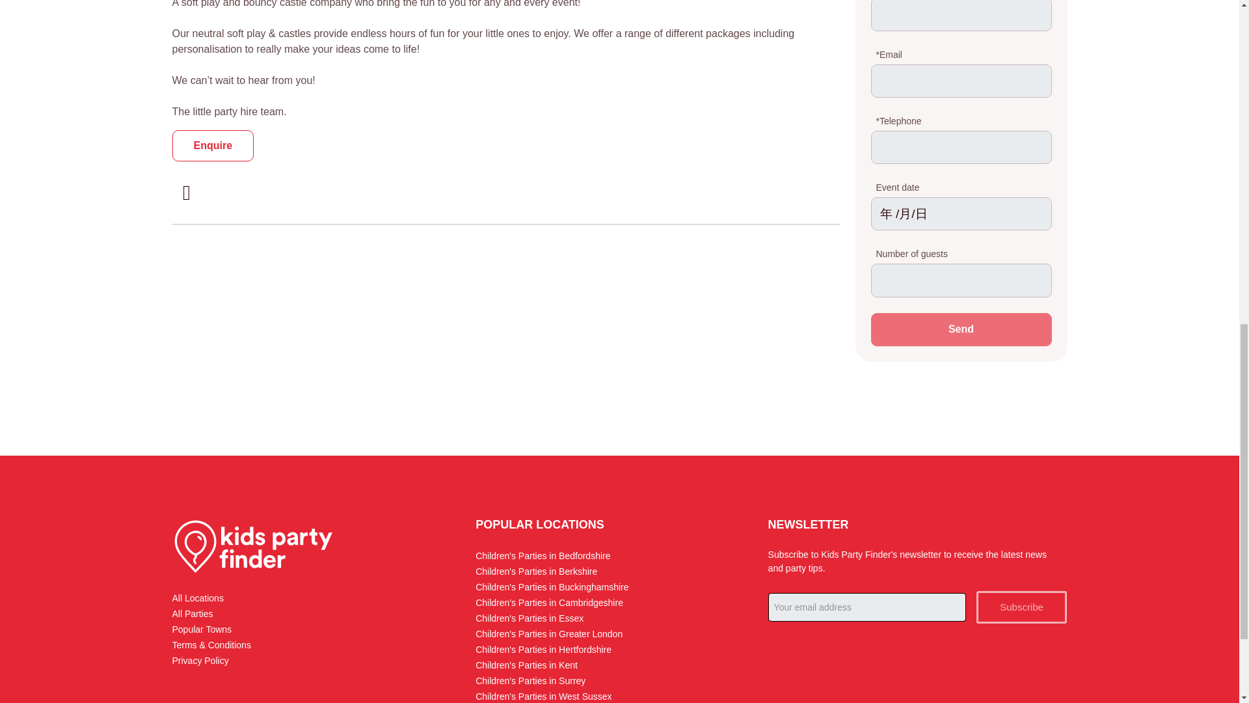  I want to click on Subscribe, so click(1022, 608).